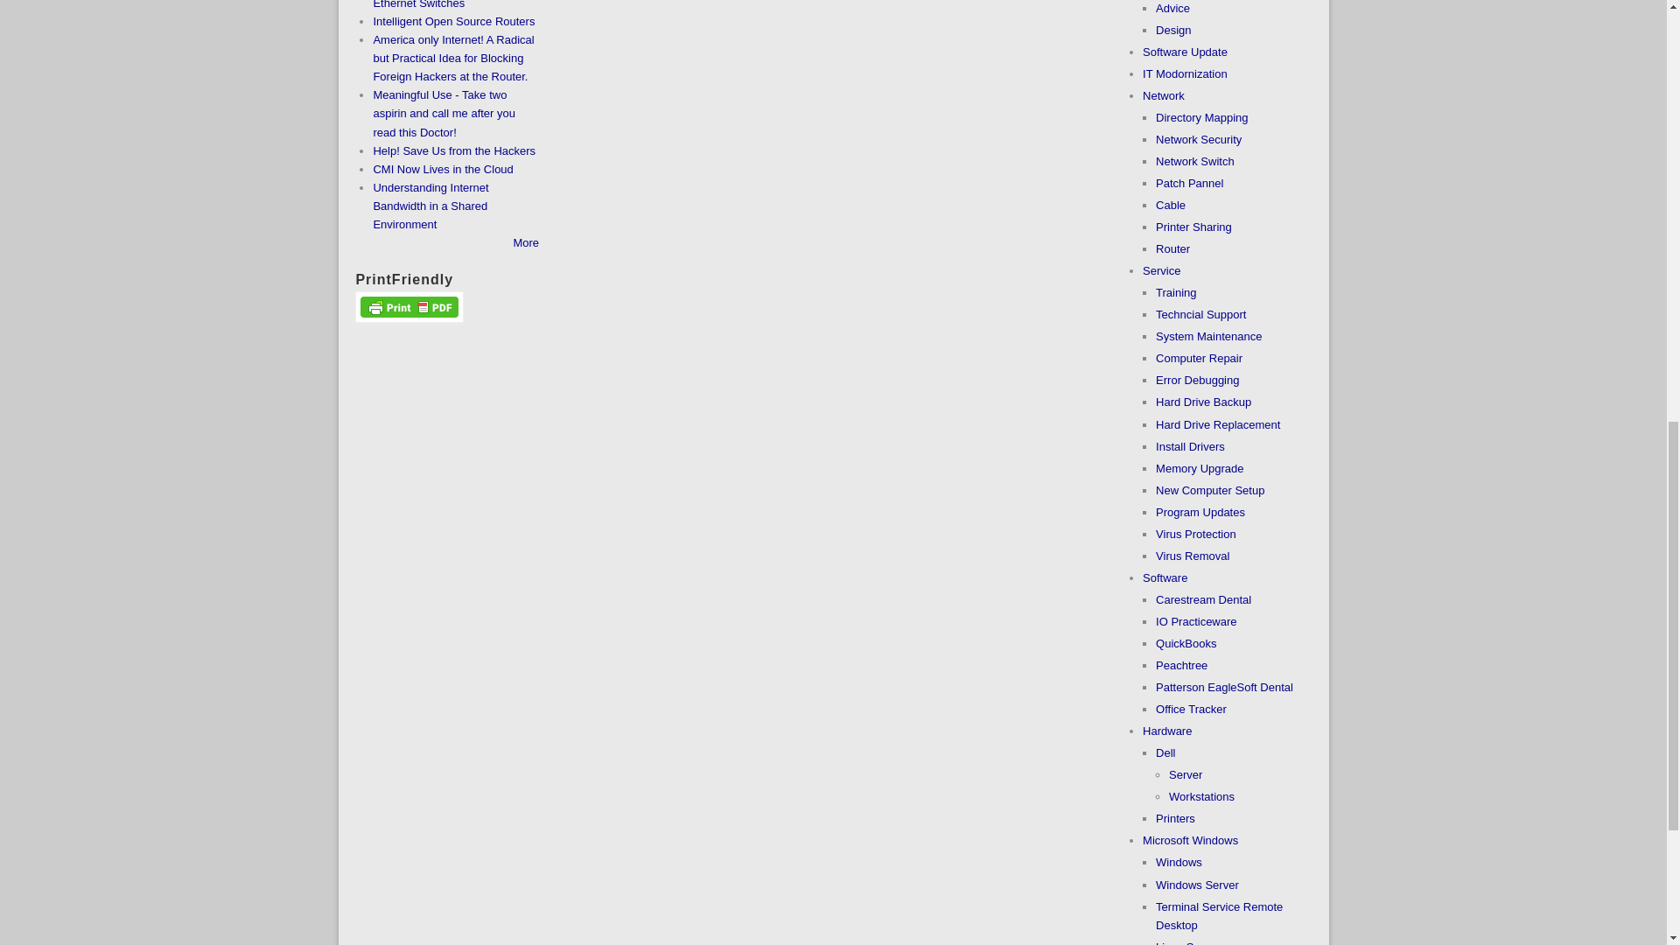 Image resolution: width=1680 pixels, height=945 pixels. I want to click on Read the latest blog entries., so click(525, 243).